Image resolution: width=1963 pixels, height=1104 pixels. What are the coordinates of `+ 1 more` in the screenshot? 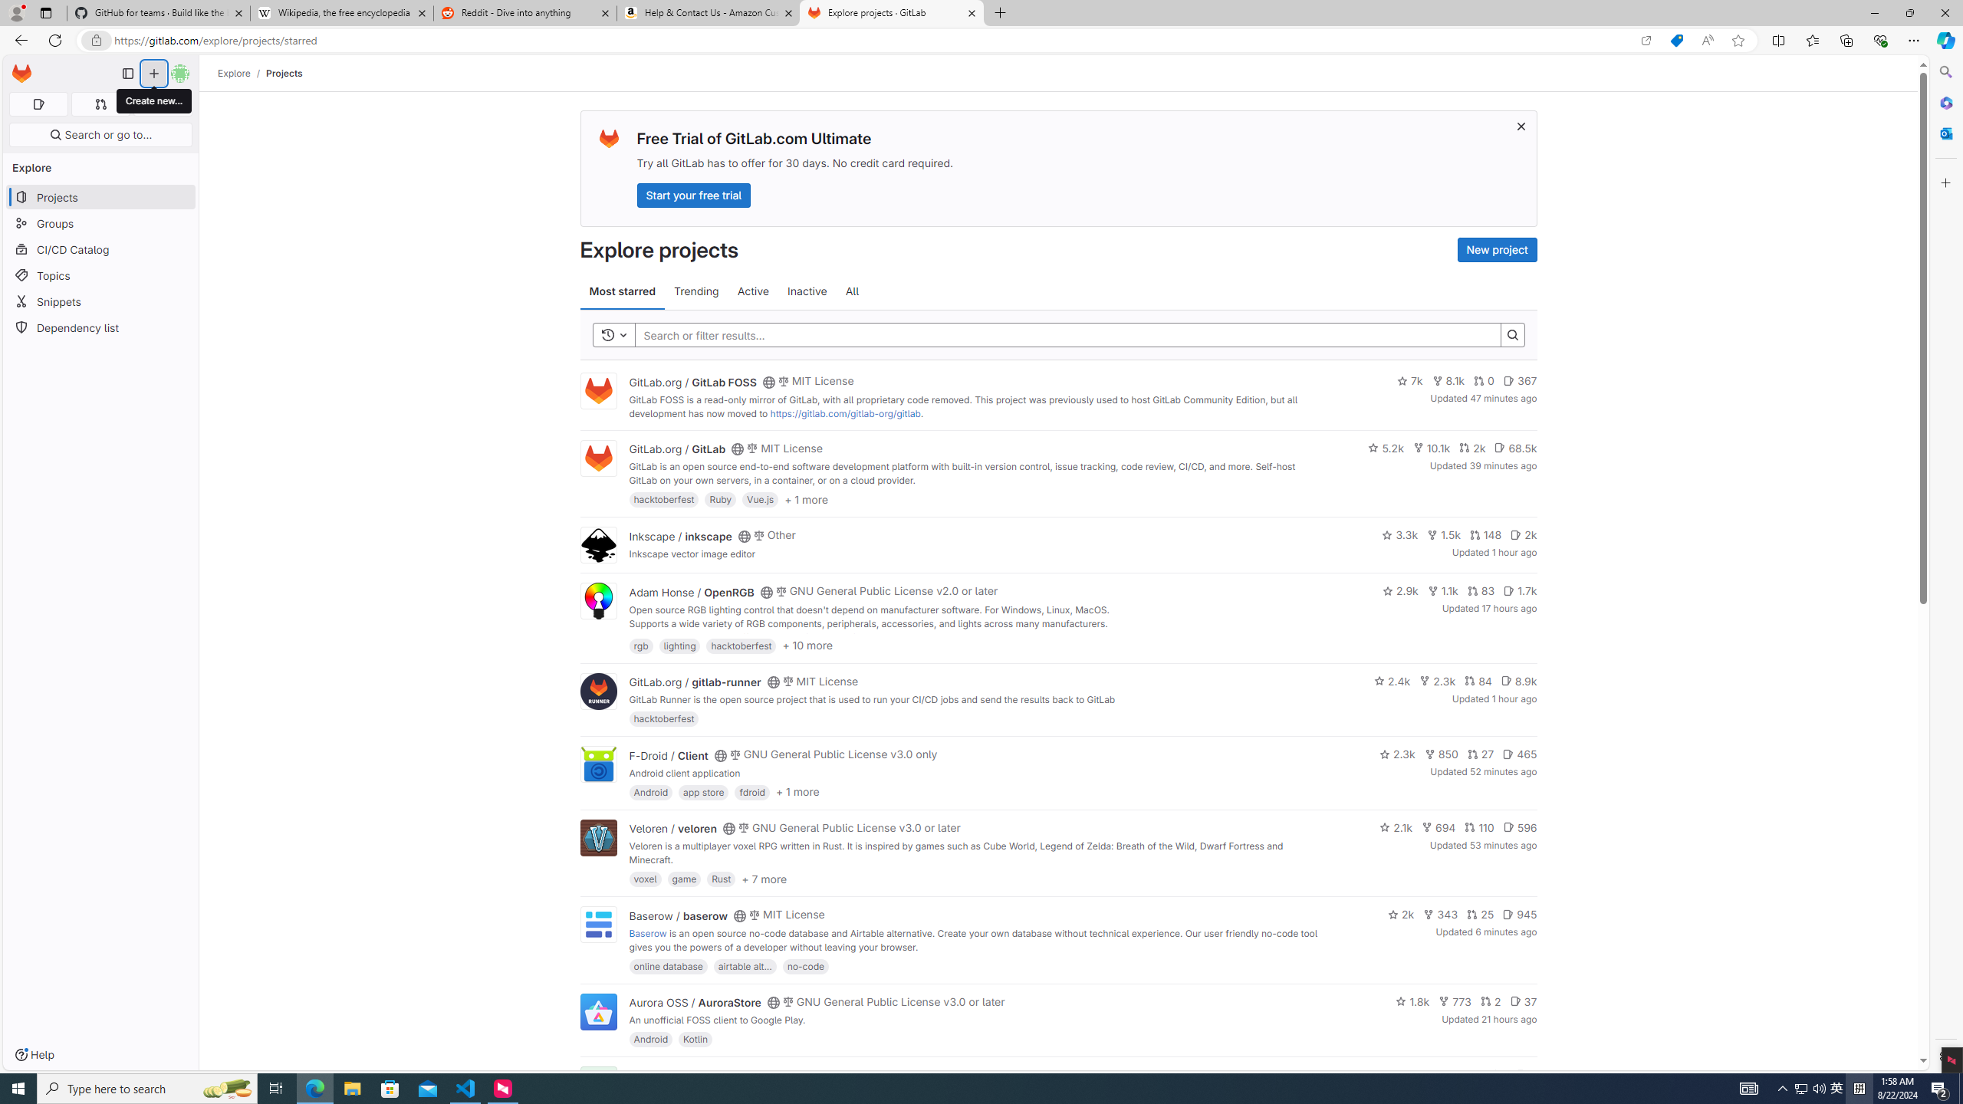 It's located at (797, 792).